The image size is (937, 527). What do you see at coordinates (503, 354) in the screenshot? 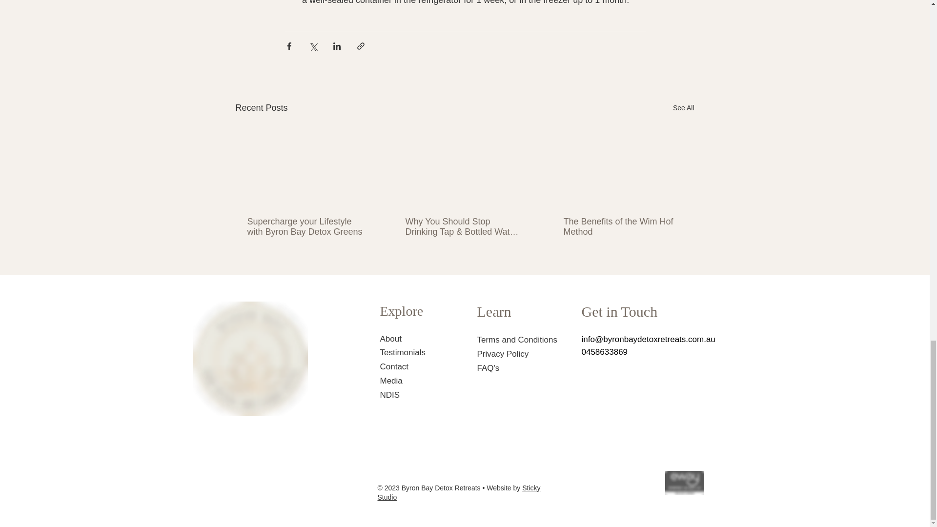
I see `Privacy Policy` at bounding box center [503, 354].